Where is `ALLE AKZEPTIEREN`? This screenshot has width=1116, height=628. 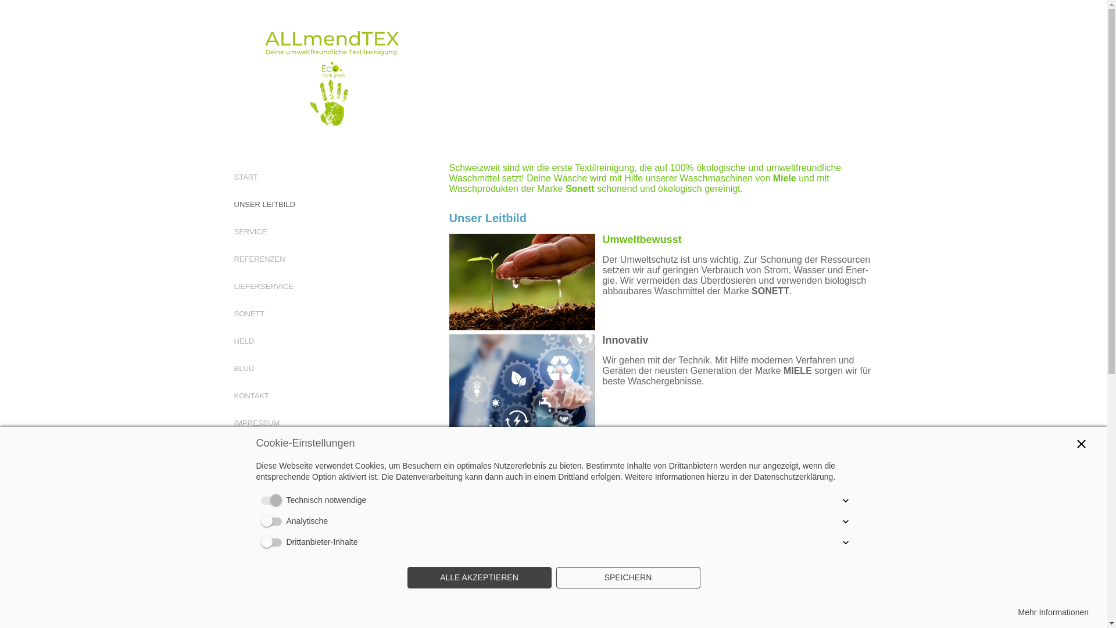
ALLE AKZEPTIEREN is located at coordinates (479, 578).